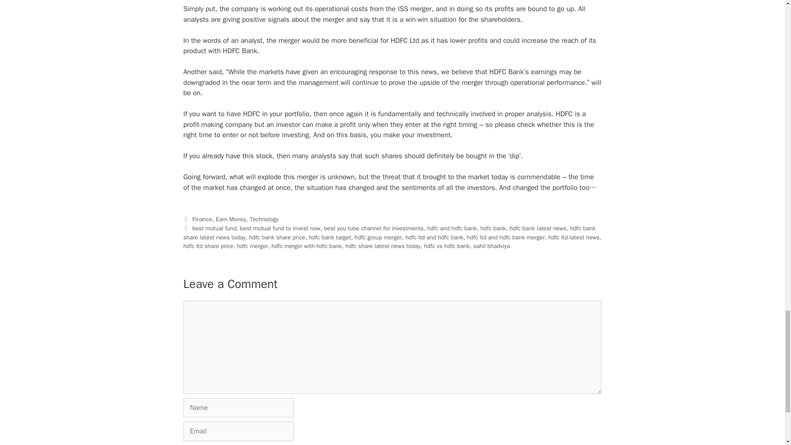 This screenshot has height=445, width=791. Describe the element at coordinates (389, 233) in the screenshot. I see `hdfc bank share latest news today` at that location.